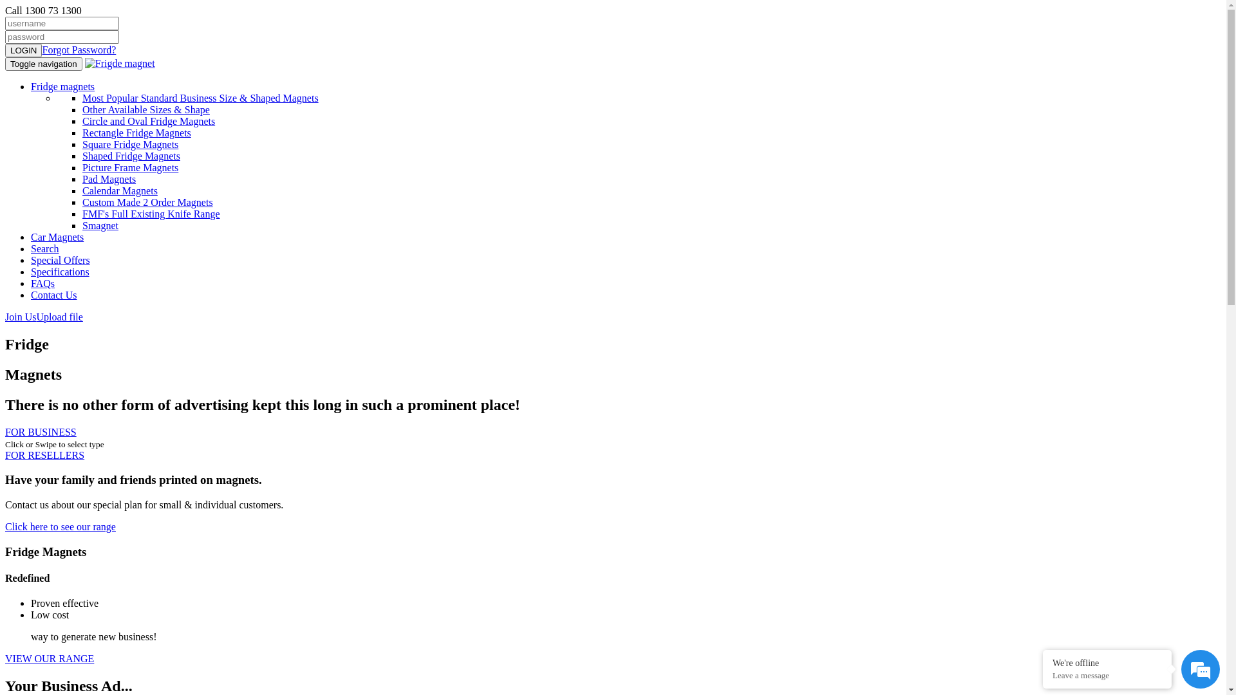  Describe the element at coordinates (44, 64) in the screenshot. I see `Toggle navigation` at that location.